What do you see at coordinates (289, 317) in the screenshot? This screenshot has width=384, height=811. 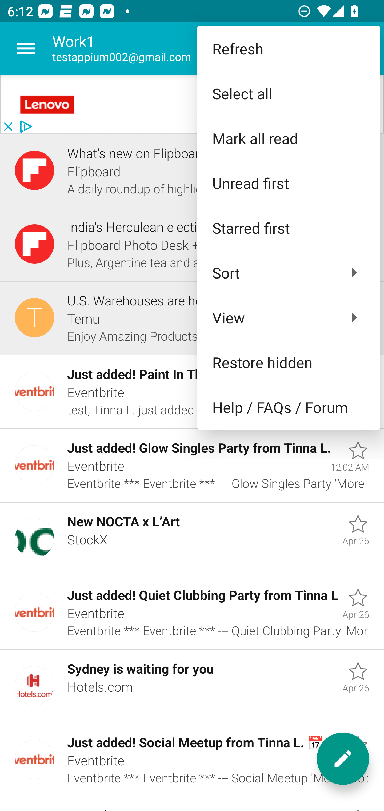 I see `View` at bounding box center [289, 317].